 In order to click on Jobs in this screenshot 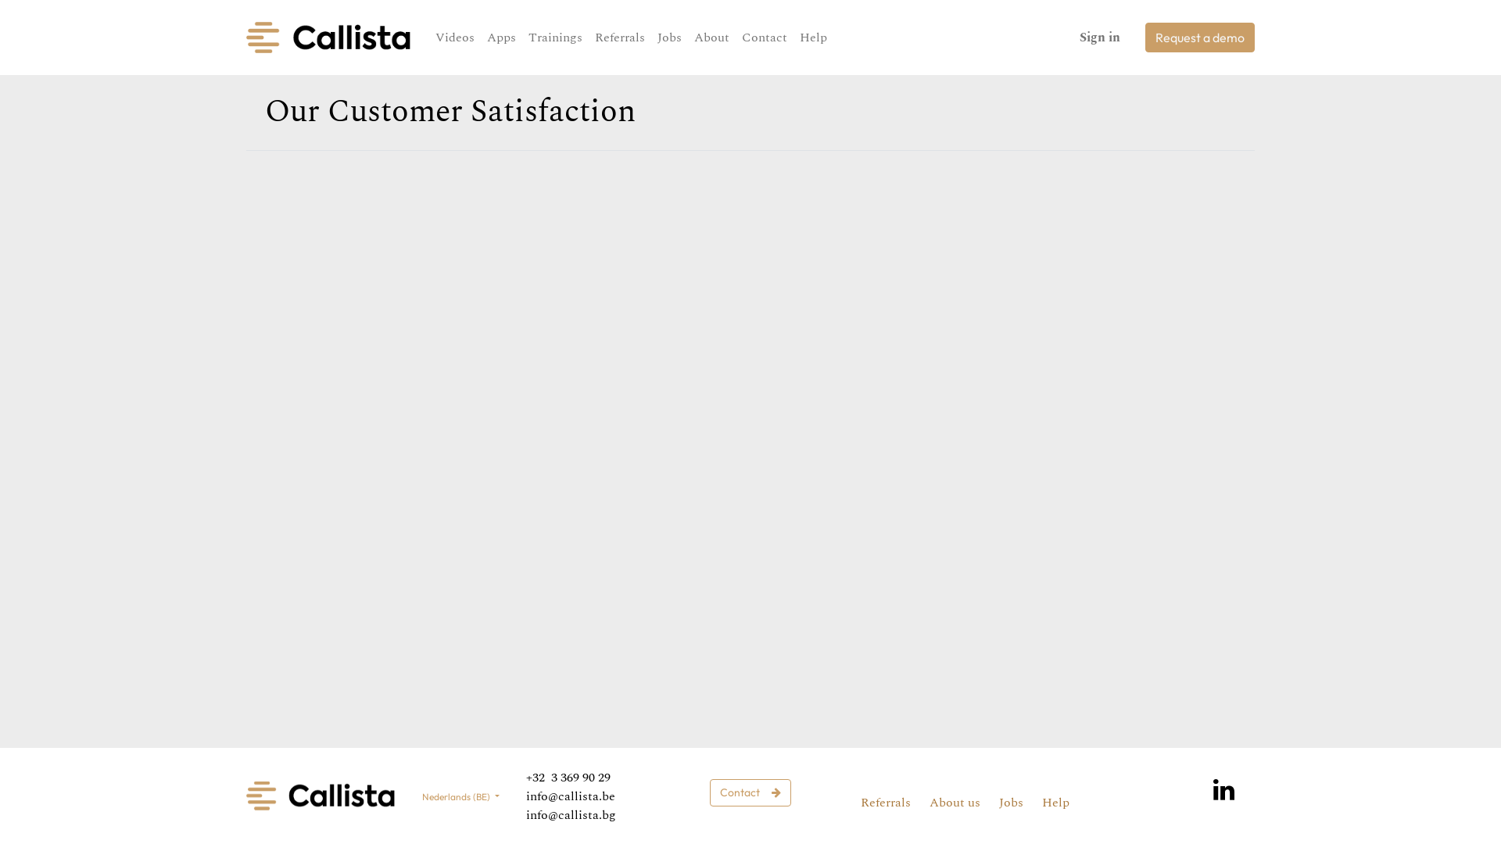, I will do `click(1012, 802)`.